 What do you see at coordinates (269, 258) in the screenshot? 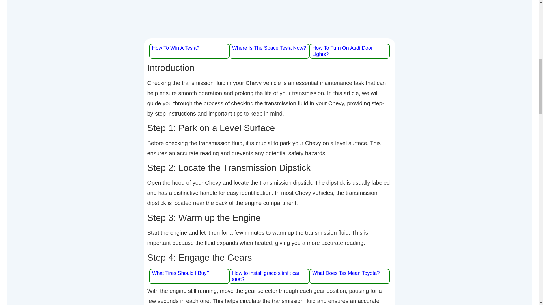
I see `Step 4: Engage the Gears` at bounding box center [269, 258].